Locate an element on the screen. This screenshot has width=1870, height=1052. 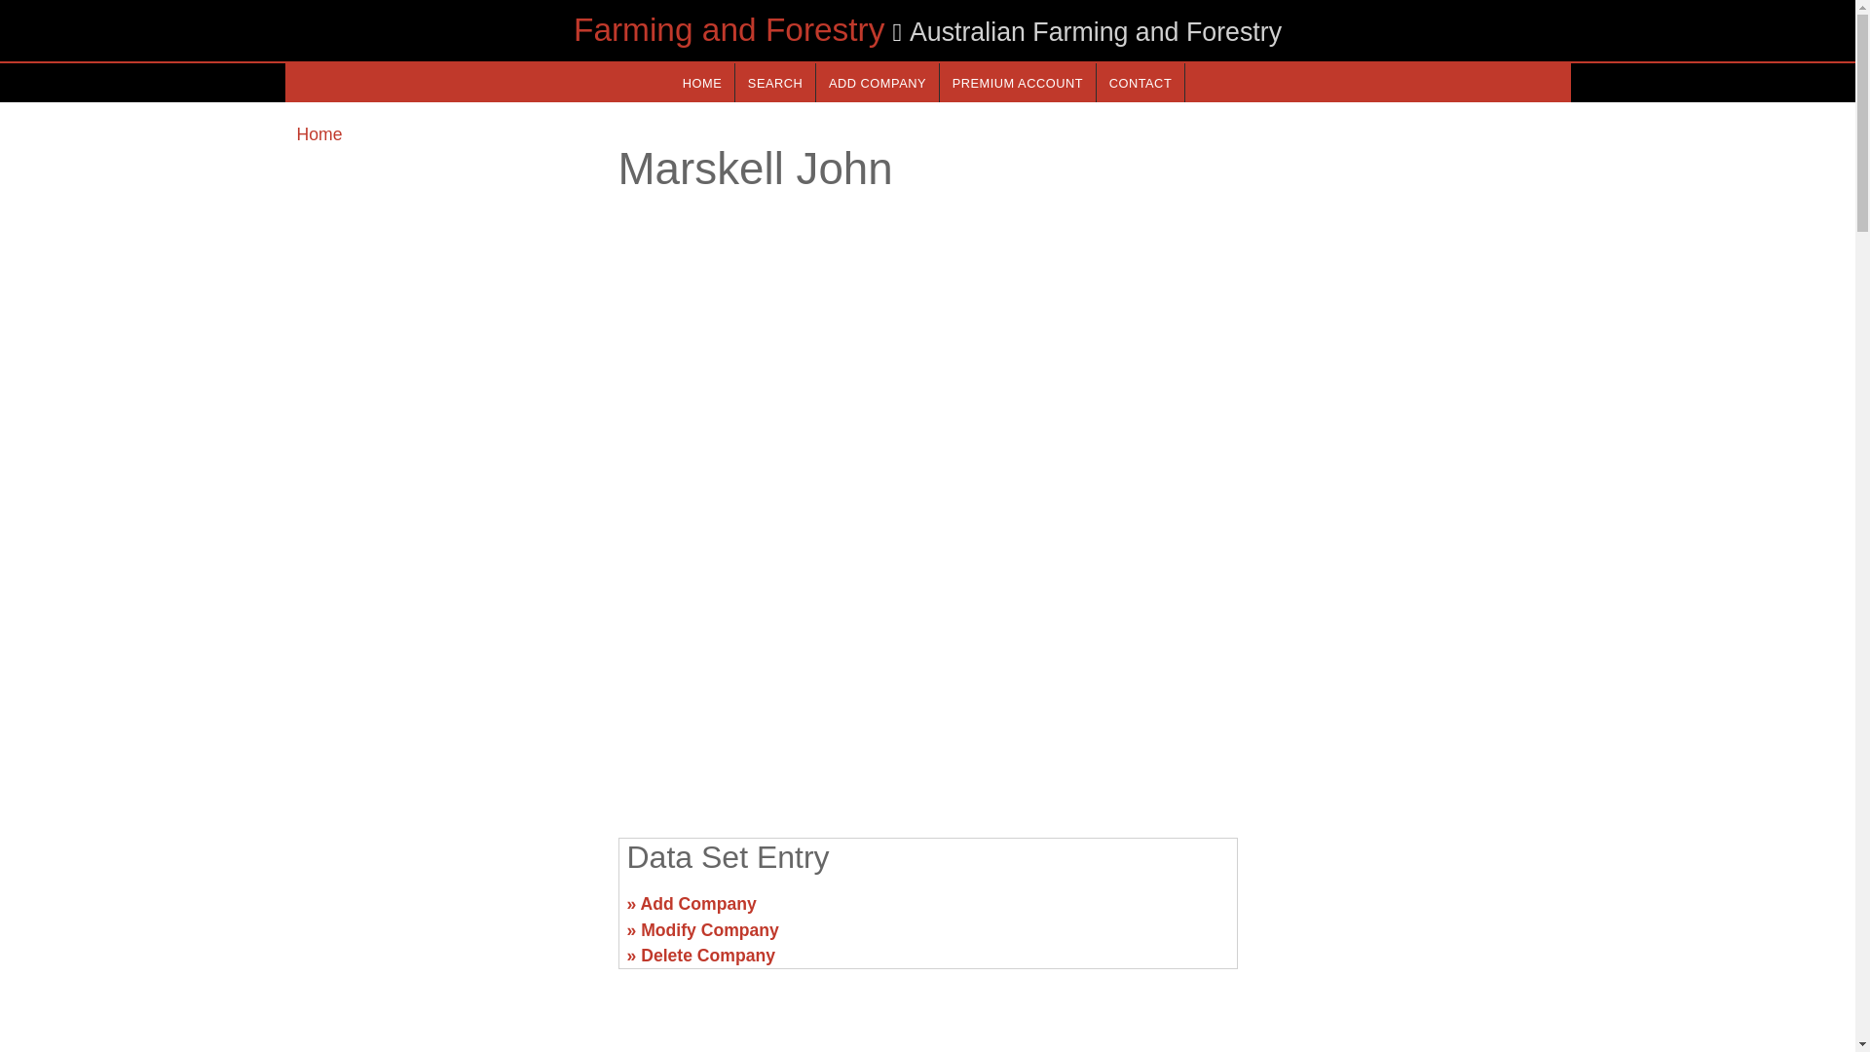
HOME is located at coordinates (701, 82).